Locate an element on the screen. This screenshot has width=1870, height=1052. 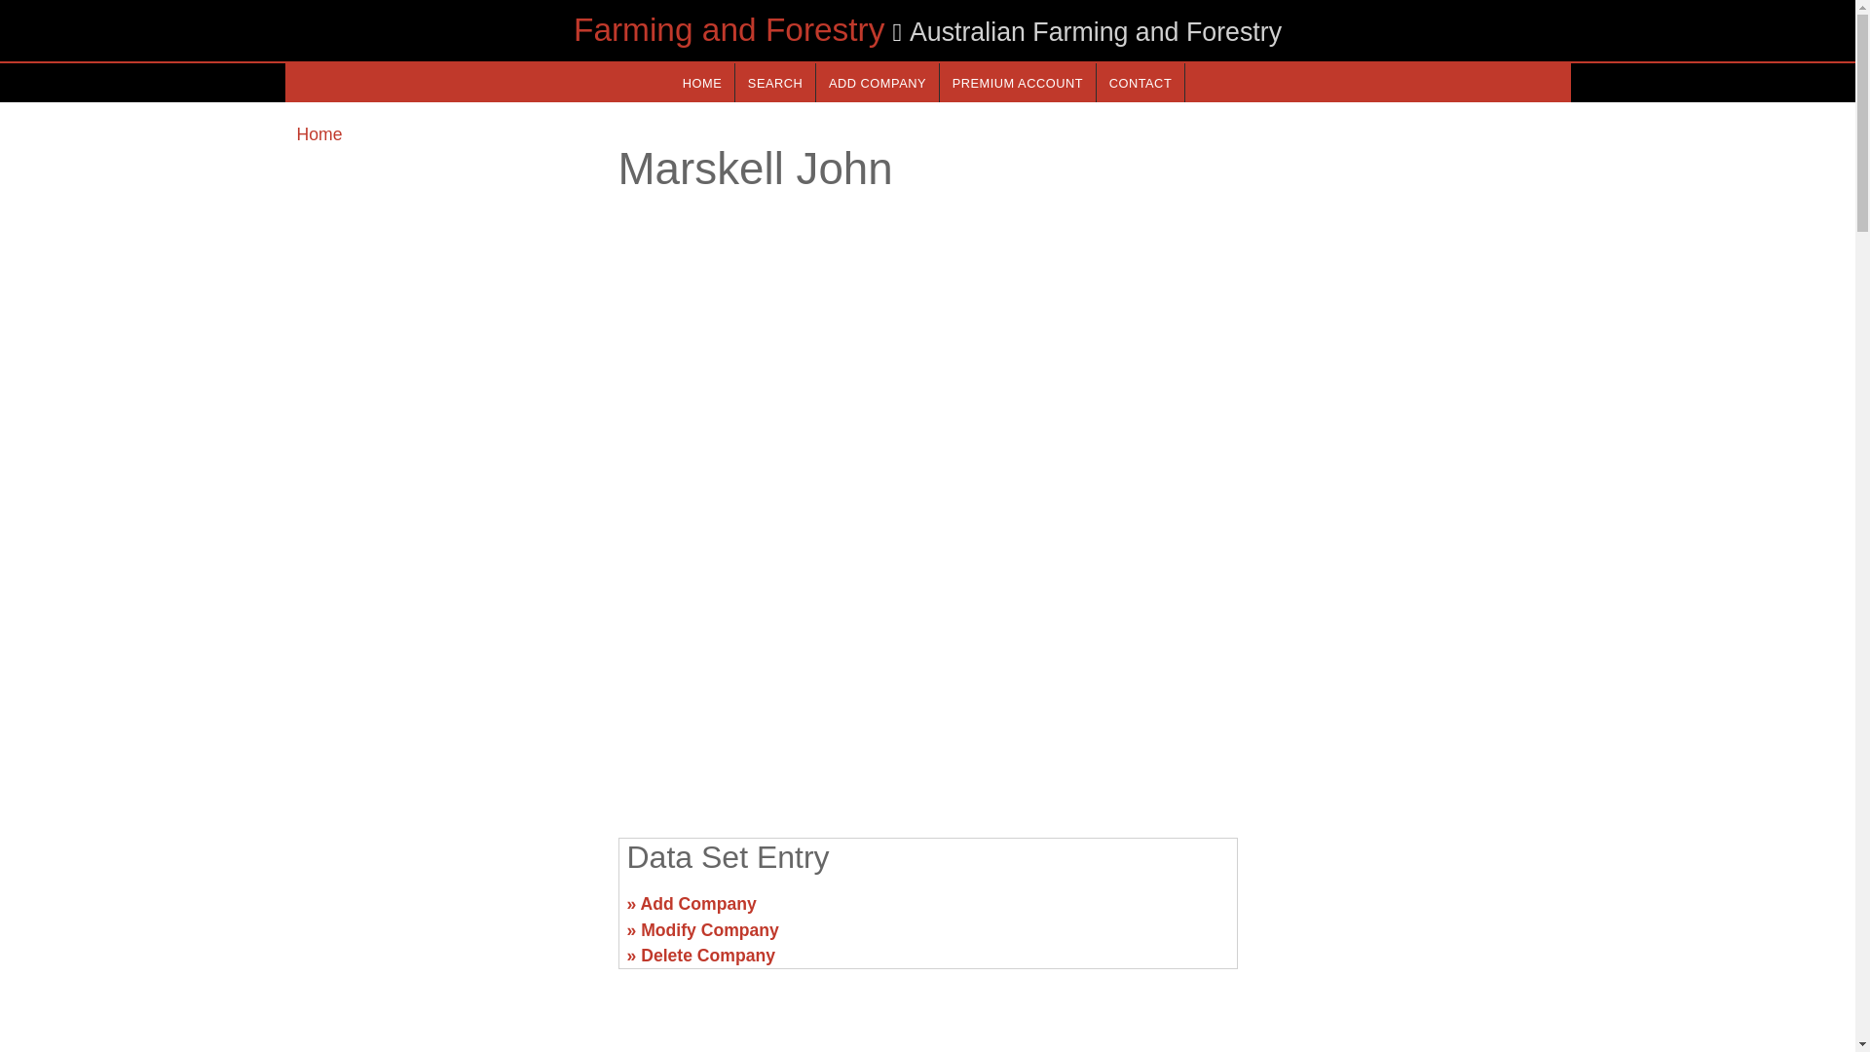
HOME is located at coordinates (701, 82).